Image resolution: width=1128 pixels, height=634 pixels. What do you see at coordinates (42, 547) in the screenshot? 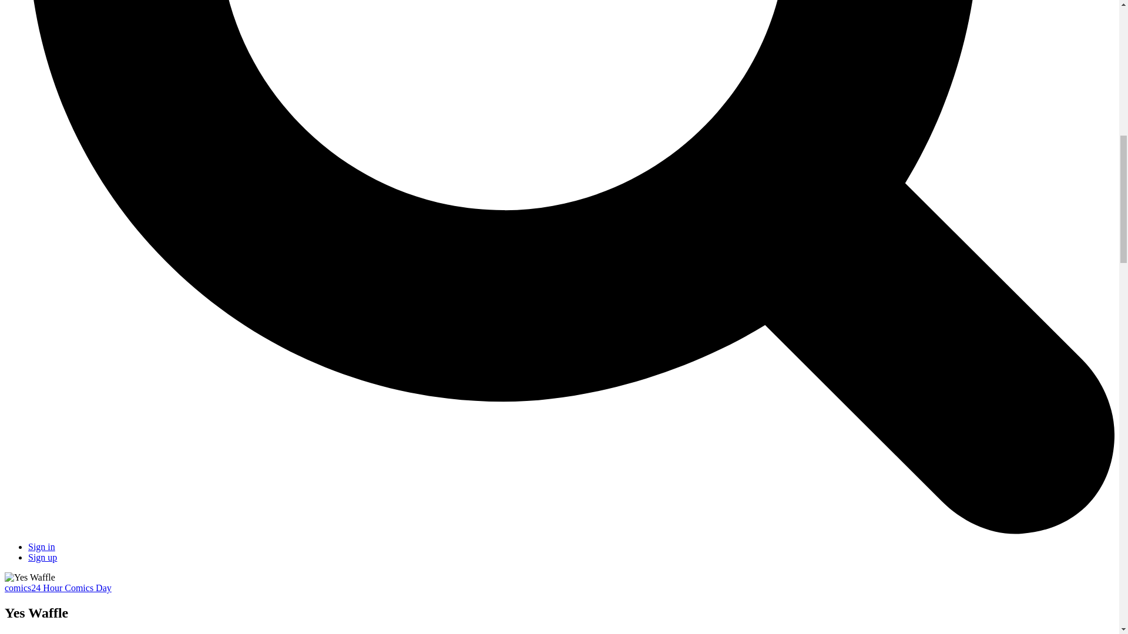
I see `Sign in` at bounding box center [42, 547].